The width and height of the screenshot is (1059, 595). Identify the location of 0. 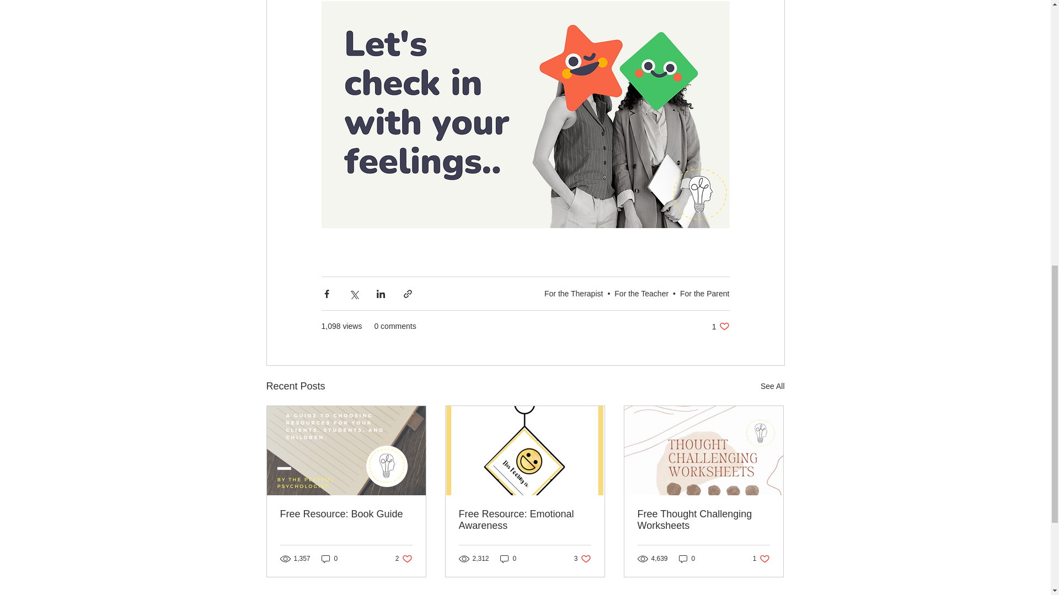
(330, 559).